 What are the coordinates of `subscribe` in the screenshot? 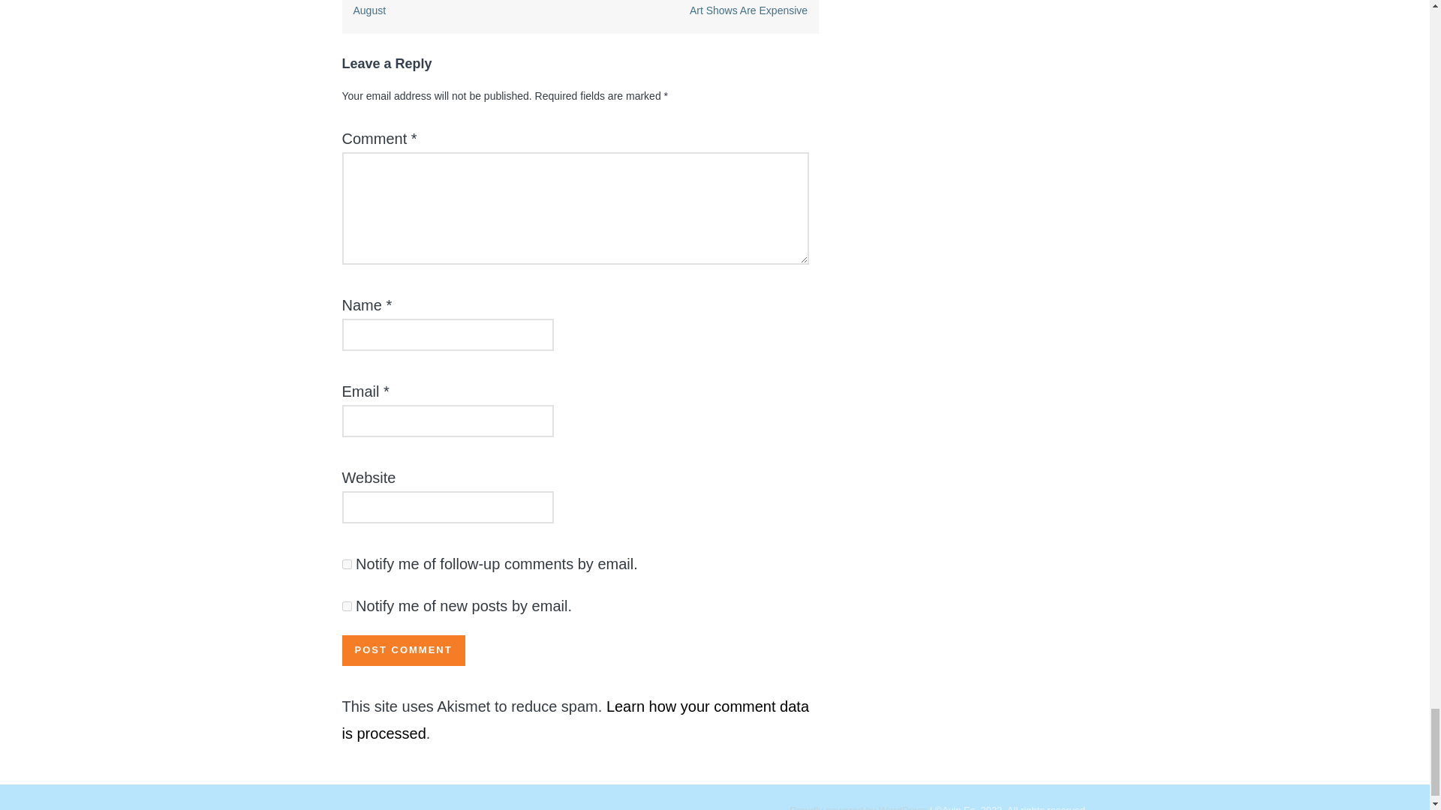 It's located at (347, 564).